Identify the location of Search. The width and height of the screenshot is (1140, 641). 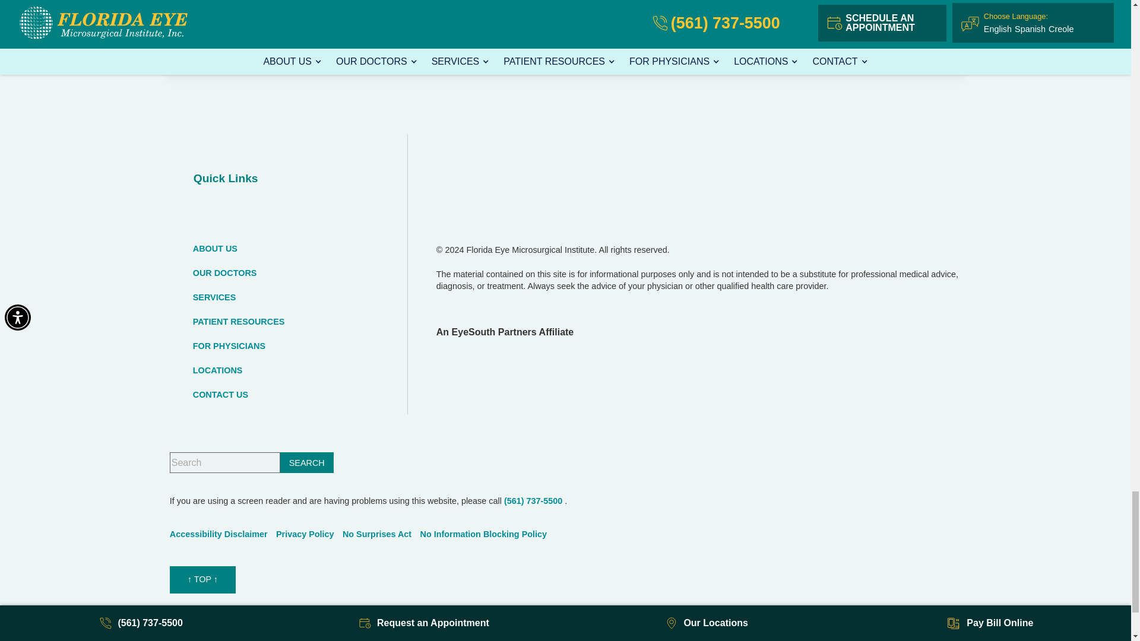
(307, 463).